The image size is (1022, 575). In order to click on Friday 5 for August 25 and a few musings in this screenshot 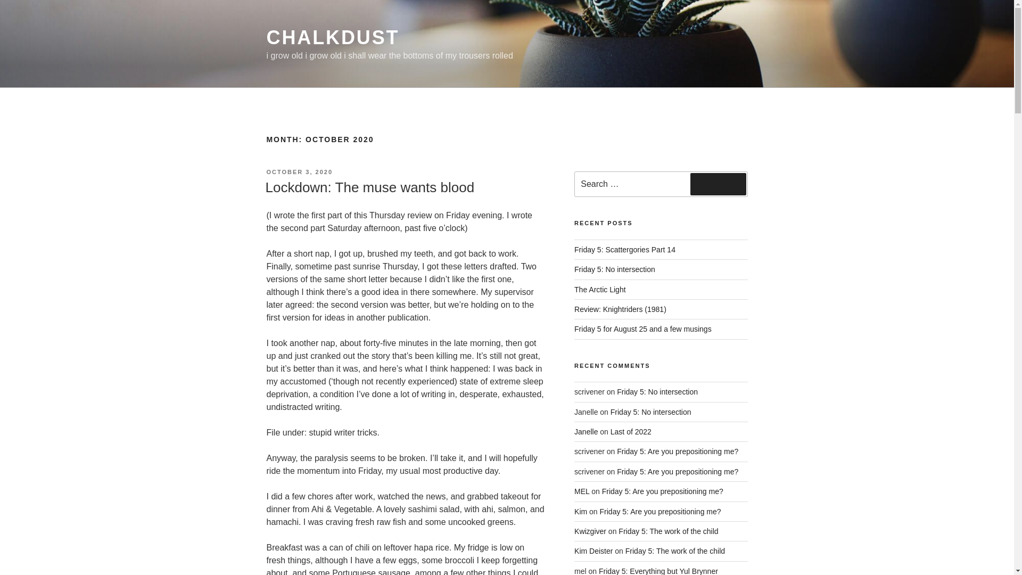, I will do `click(643, 329)`.